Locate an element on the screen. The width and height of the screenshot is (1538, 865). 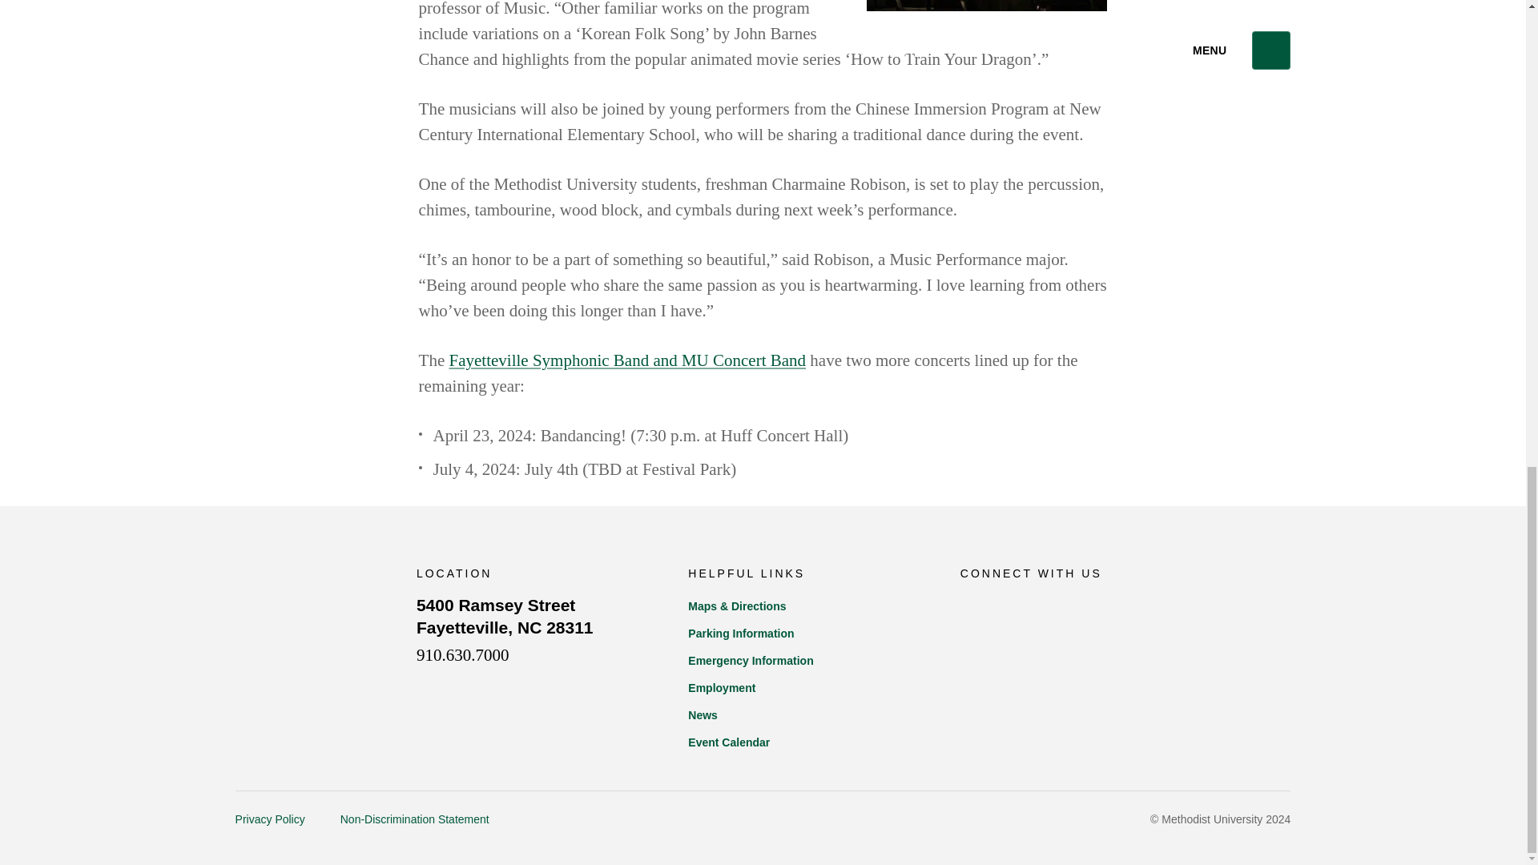
Parking Information is located at coordinates (1015, 608).